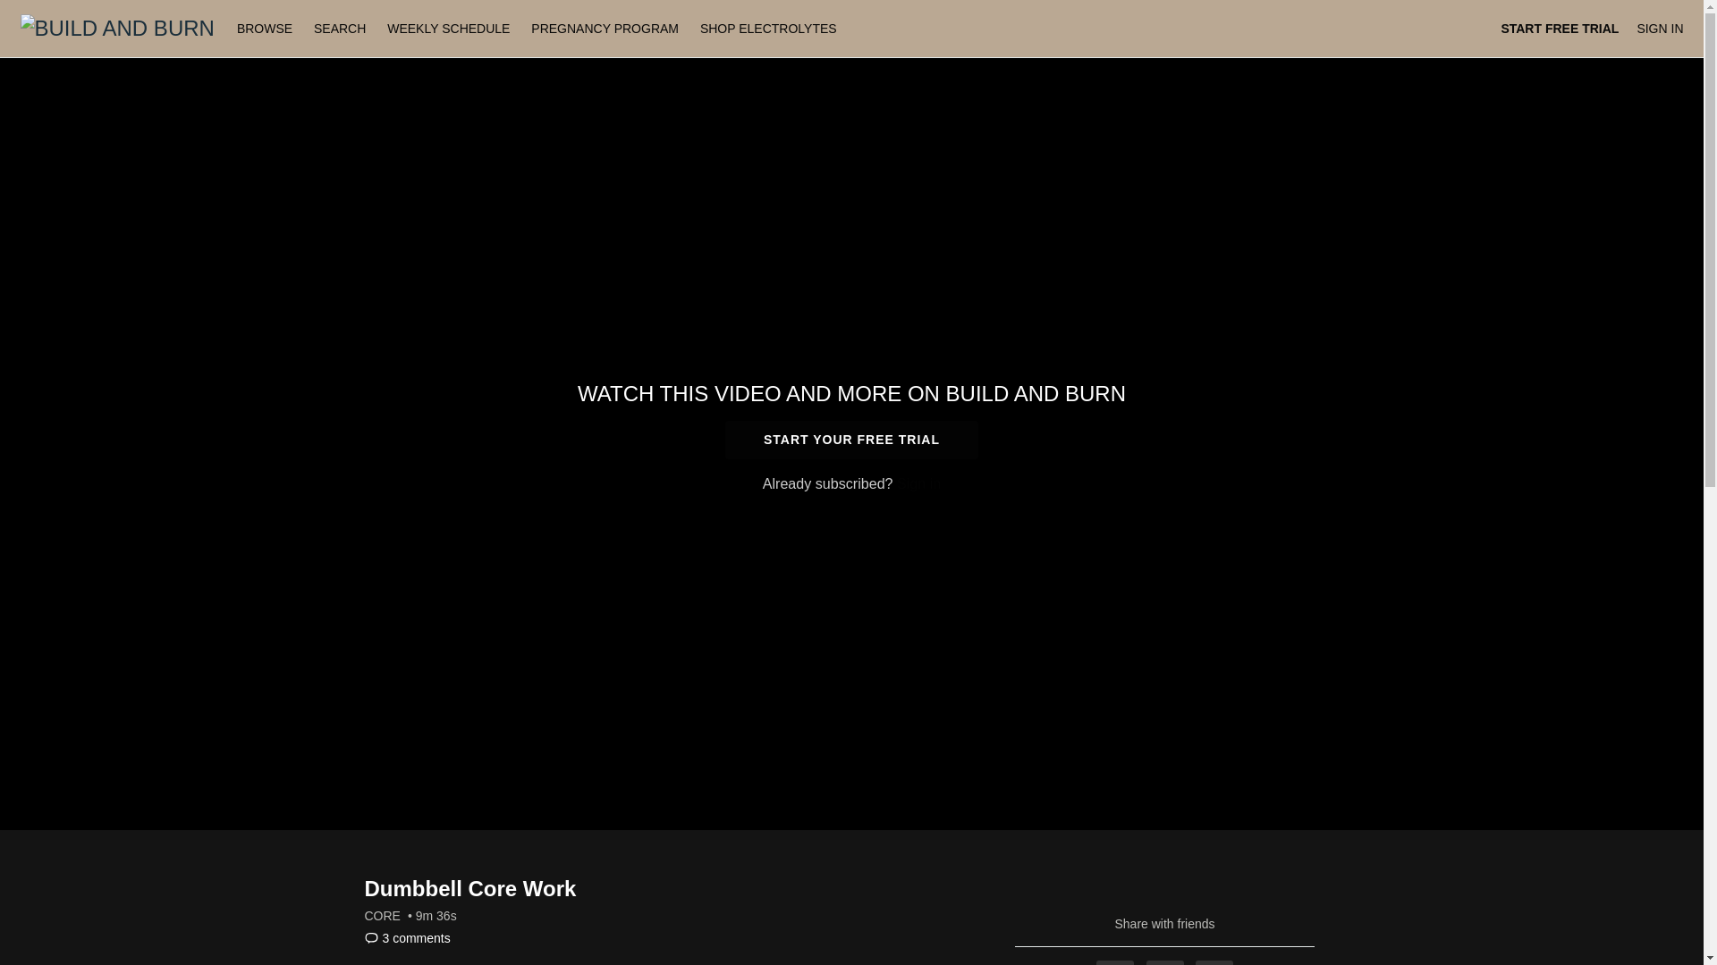  Describe the element at coordinates (769, 28) in the screenshot. I see `SHOP ELECTROLYTES` at that location.